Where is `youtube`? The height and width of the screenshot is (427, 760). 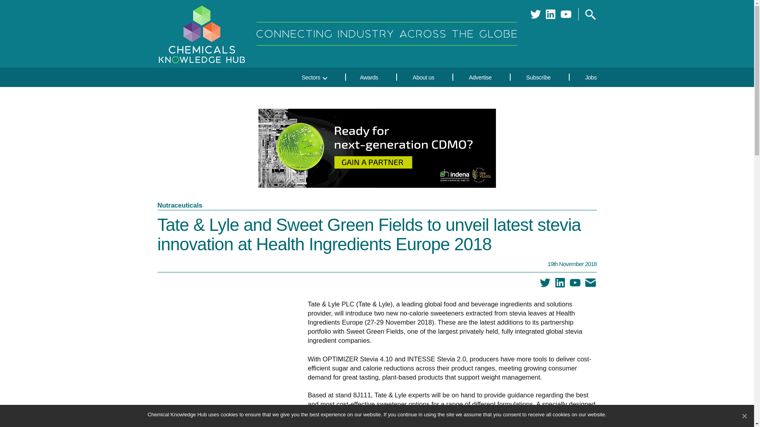
youtube is located at coordinates (575, 283).